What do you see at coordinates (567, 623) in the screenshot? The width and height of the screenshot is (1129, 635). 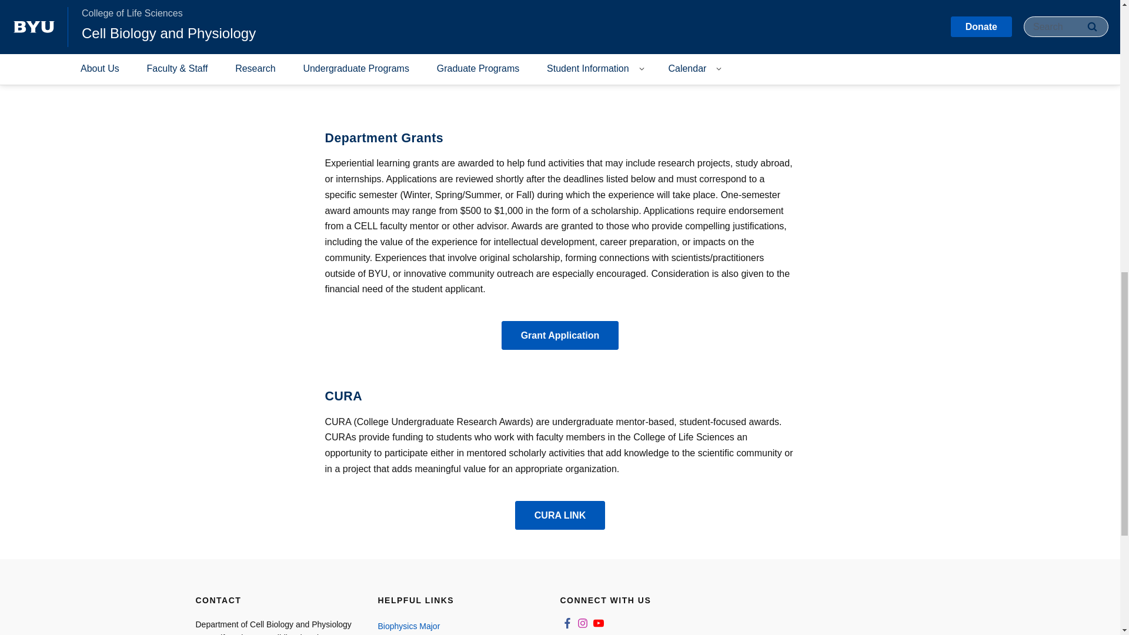 I see `Link to facebook` at bounding box center [567, 623].